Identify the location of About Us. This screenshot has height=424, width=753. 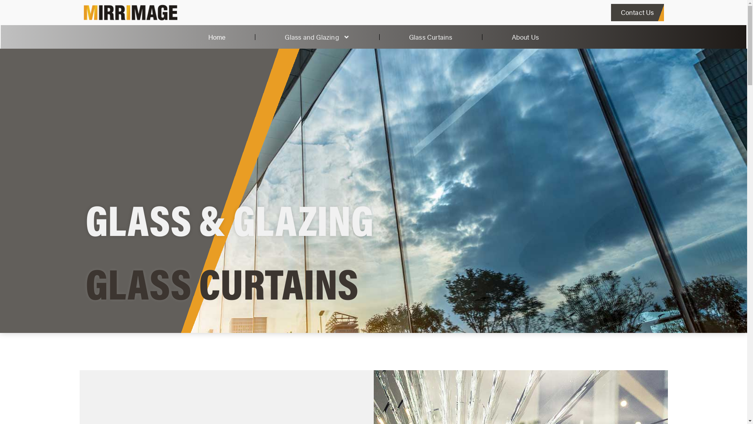
(526, 37).